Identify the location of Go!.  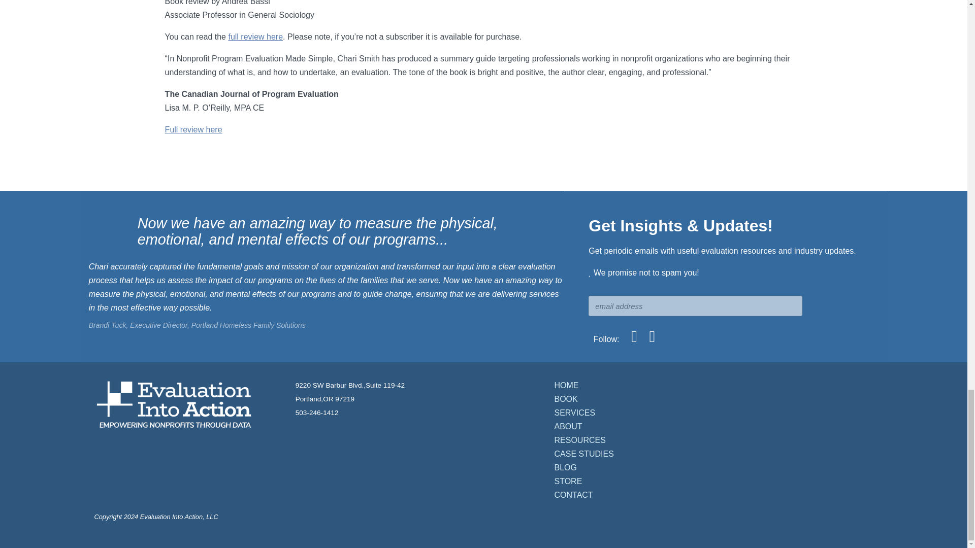
(825, 306).